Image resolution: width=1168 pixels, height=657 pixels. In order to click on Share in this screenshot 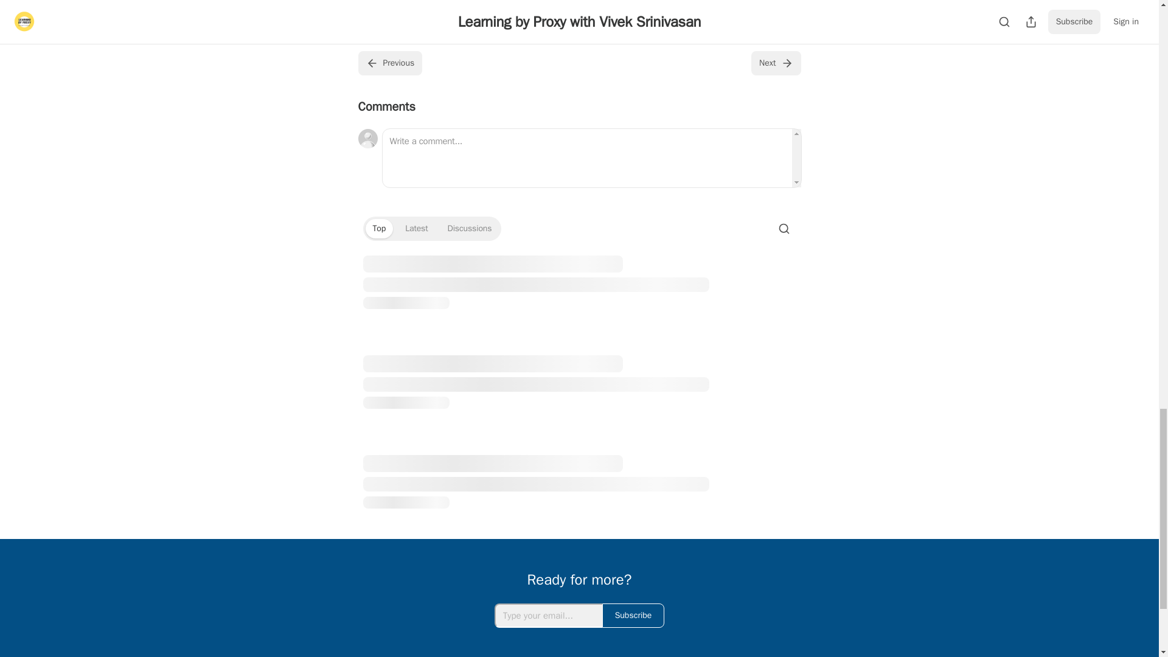, I will do `click(779, 18)`.